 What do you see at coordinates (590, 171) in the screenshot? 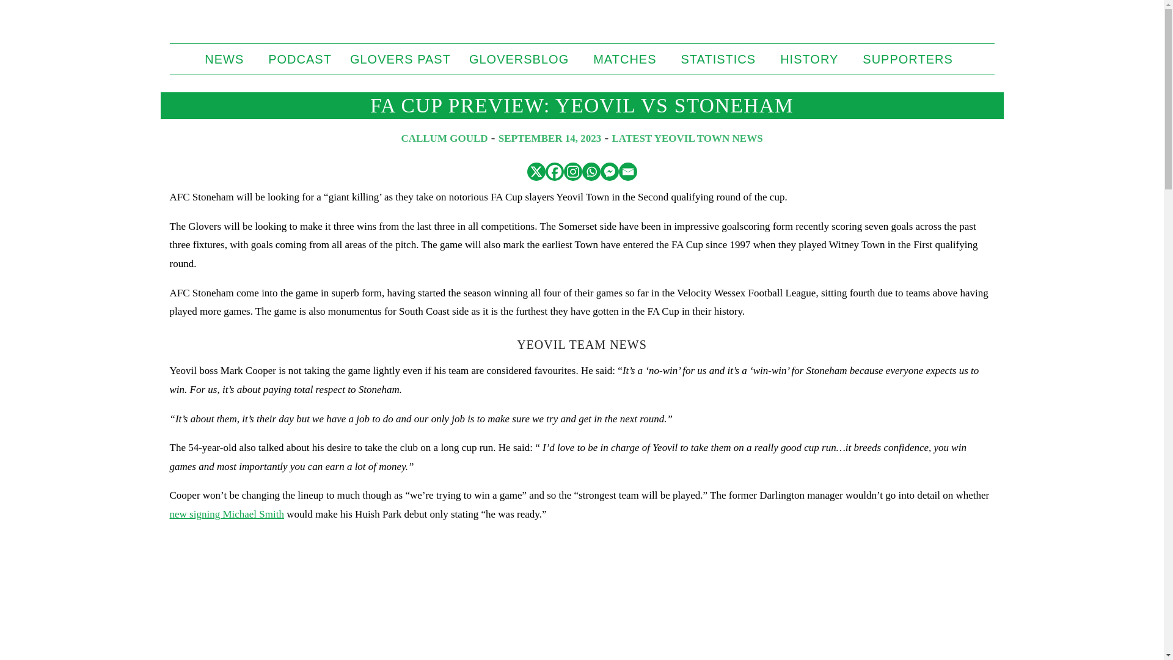
I see `Whatsapp` at bounding box center [590, 171].